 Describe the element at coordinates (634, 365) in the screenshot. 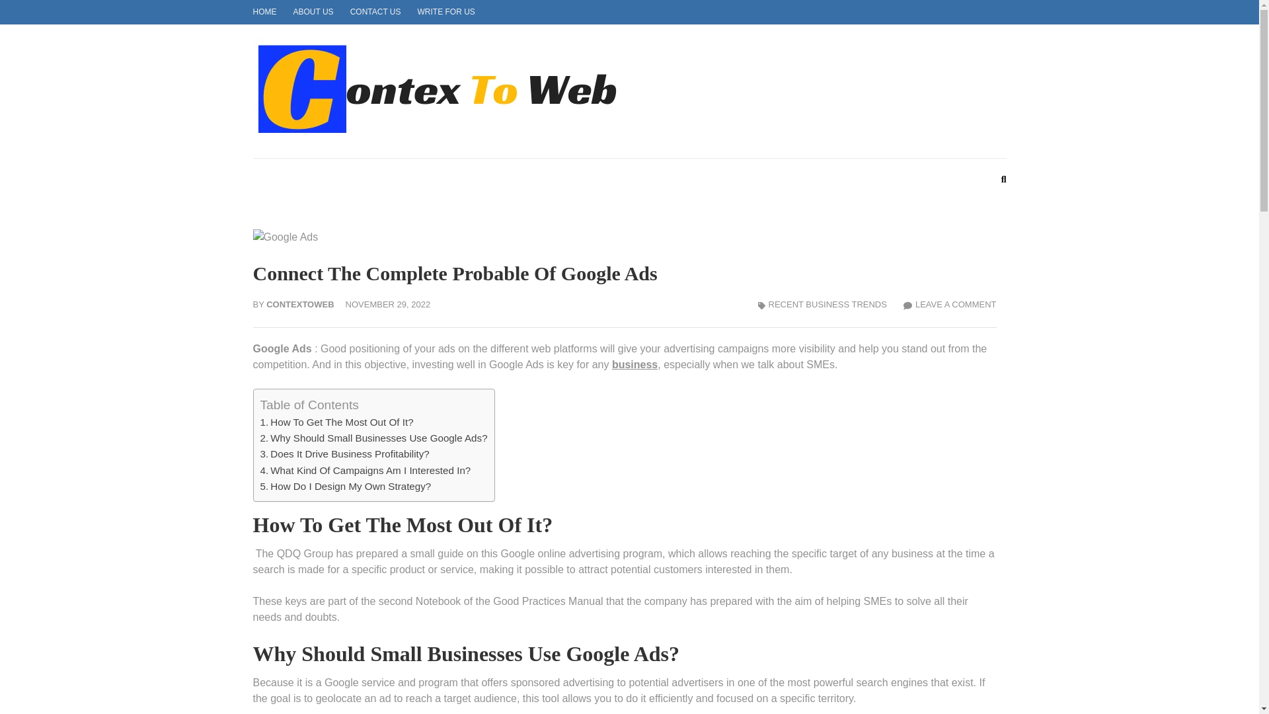

I see `business` at that location.